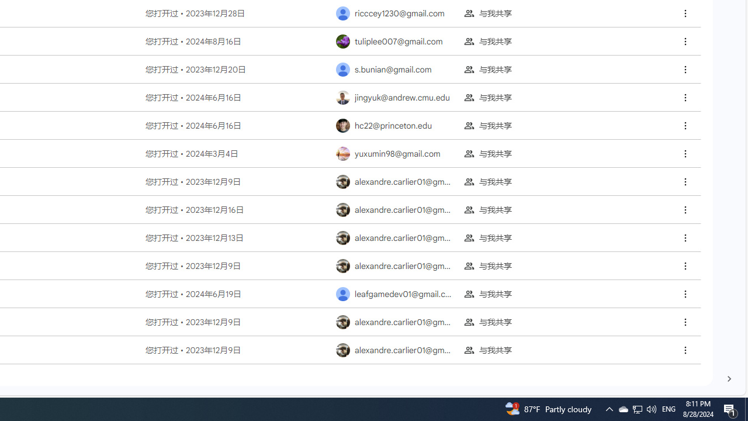  I want to click on AutomationID: Layer_1, so click(729, 379).